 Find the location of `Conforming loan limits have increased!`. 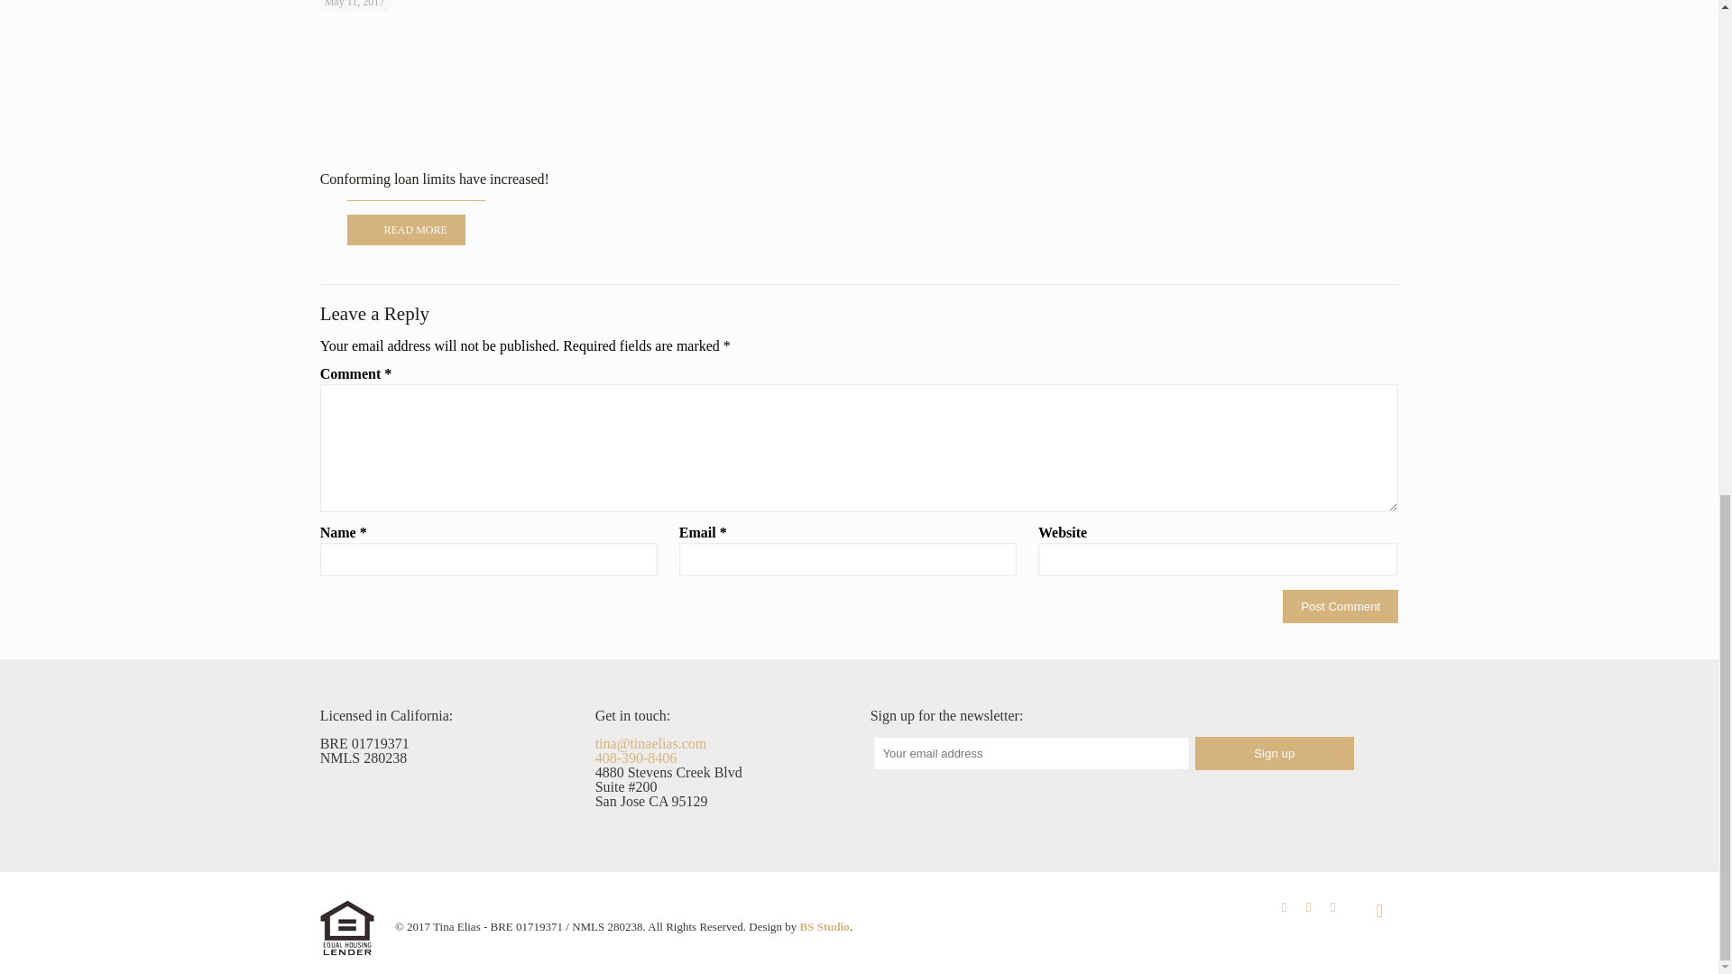

Conforming loan limits have increased! is located at coordinates (435, 179).